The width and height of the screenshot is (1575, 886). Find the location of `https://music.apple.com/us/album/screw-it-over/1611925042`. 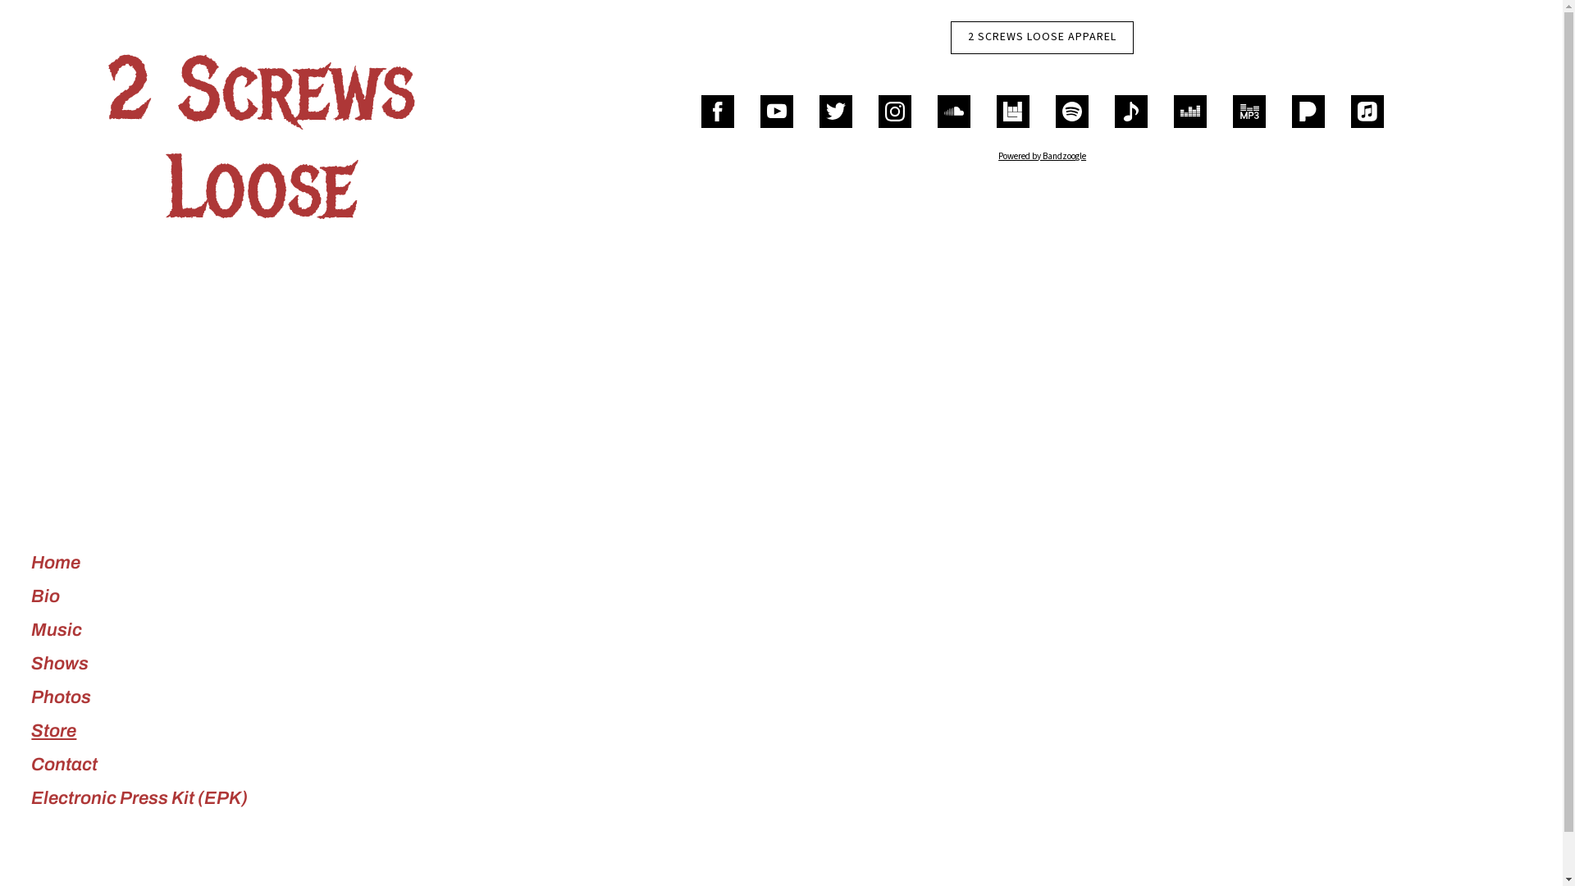

https://music.apple.com/us/album/screw-it-over/1611925042 is located at coordinates (1367, 112).